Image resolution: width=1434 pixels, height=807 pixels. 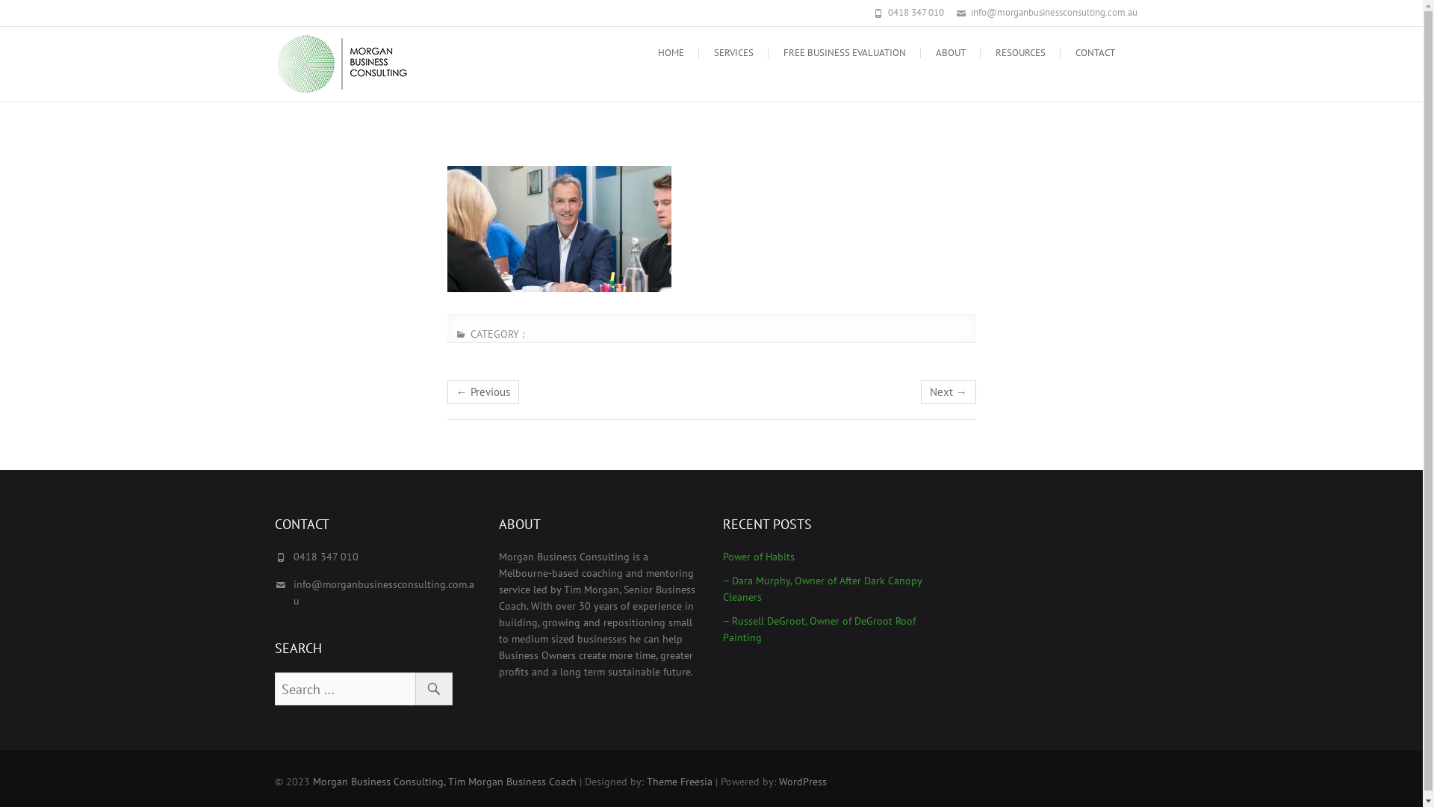 I want to click on Morgan Business Consulting, Tim Morgan Business Coach, so click(x=444, y=782).